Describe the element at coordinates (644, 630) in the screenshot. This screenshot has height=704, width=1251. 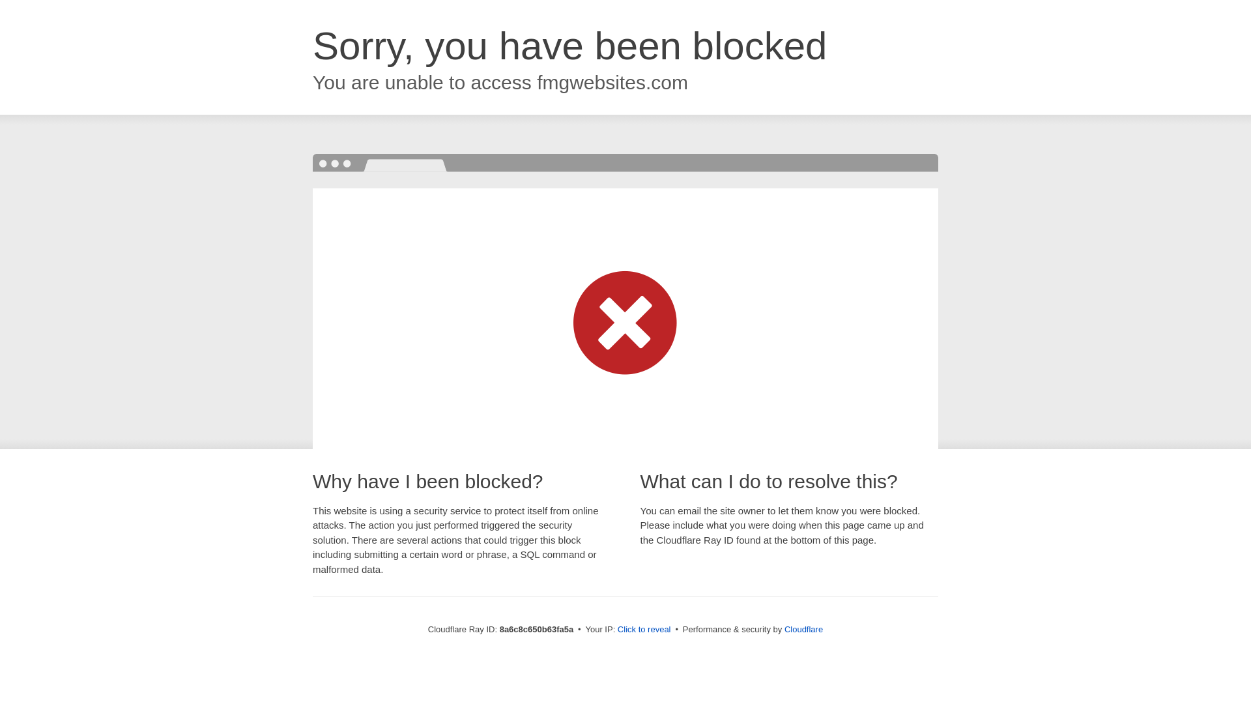
I see `Click to reveal` at that location.